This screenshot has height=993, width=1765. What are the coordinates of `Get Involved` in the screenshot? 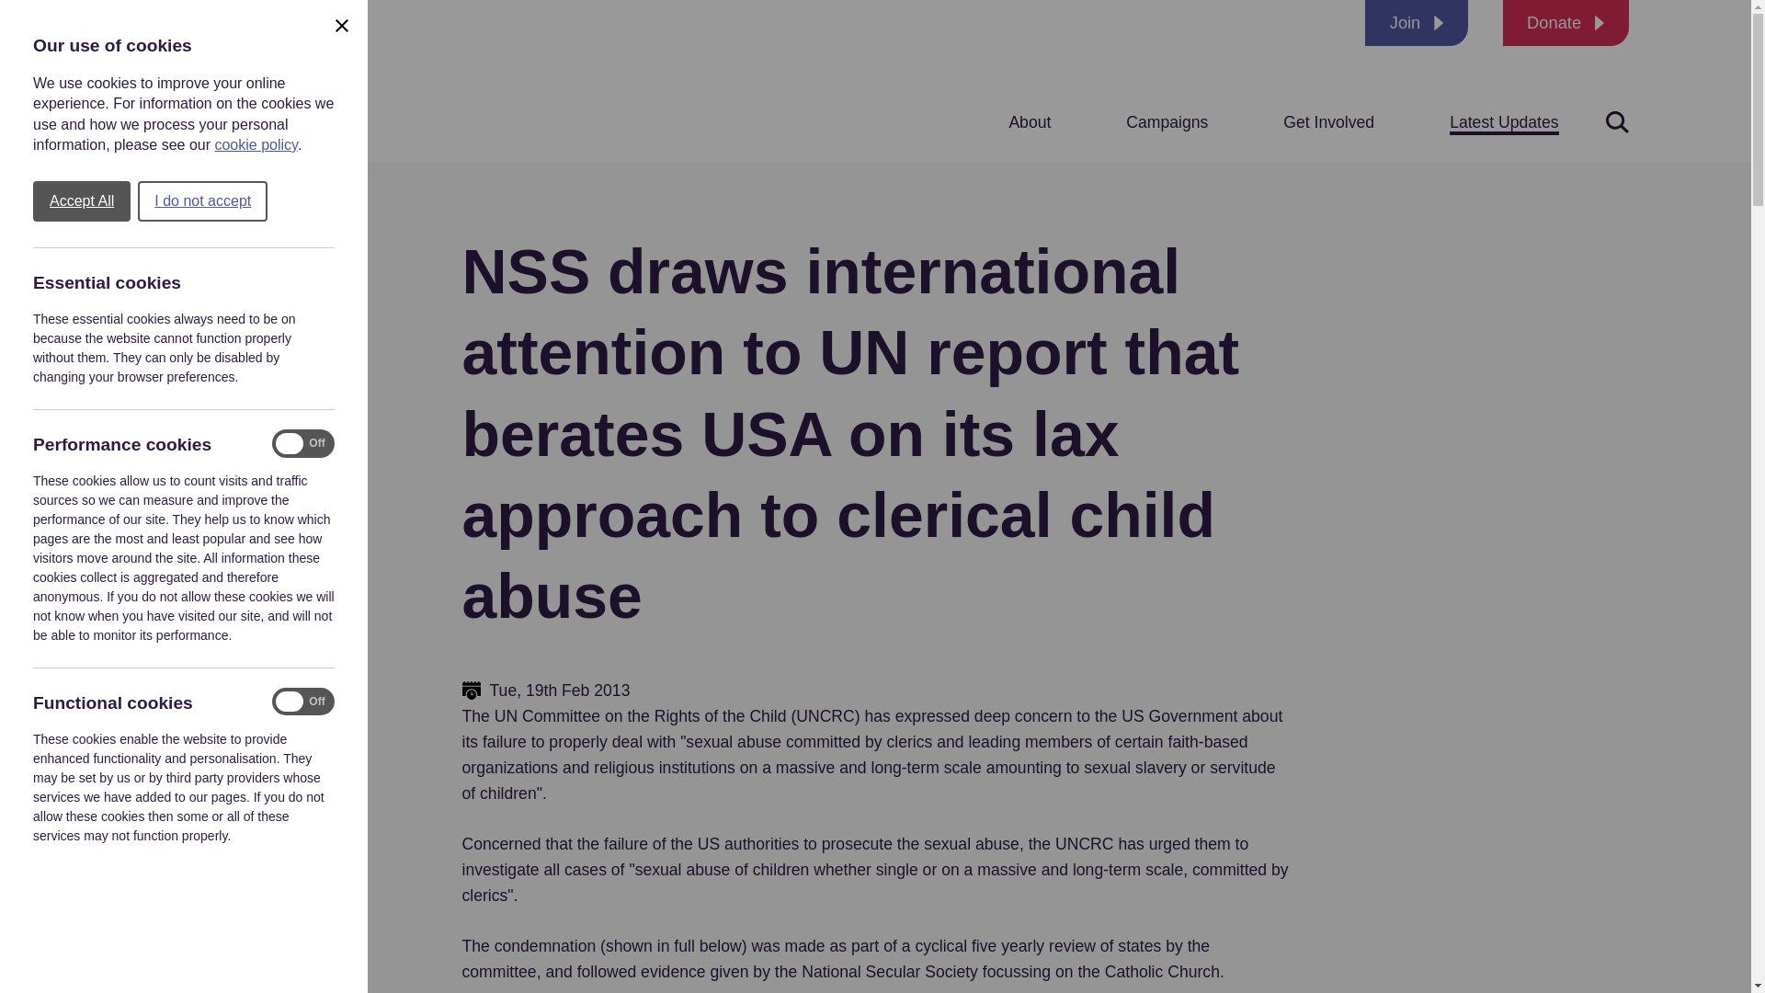 It's located at (1328, 121).